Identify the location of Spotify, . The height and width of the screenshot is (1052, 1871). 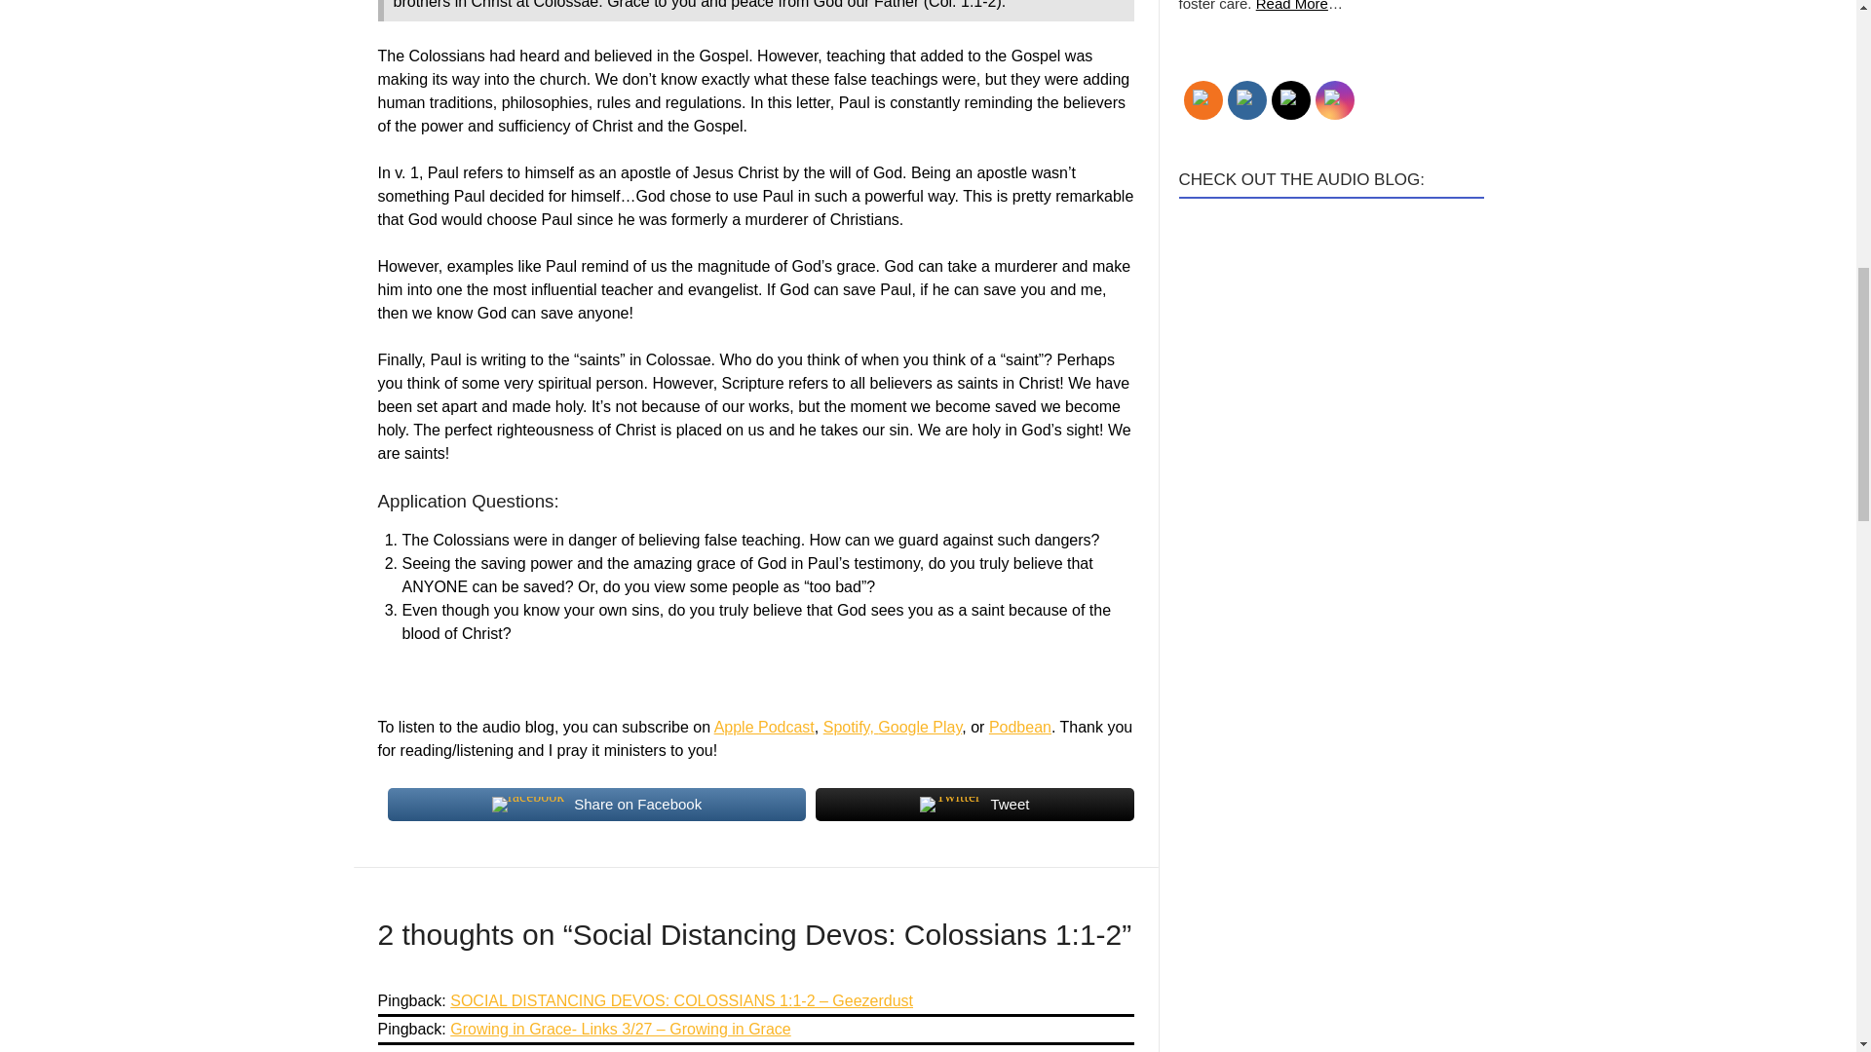
(851, 727).